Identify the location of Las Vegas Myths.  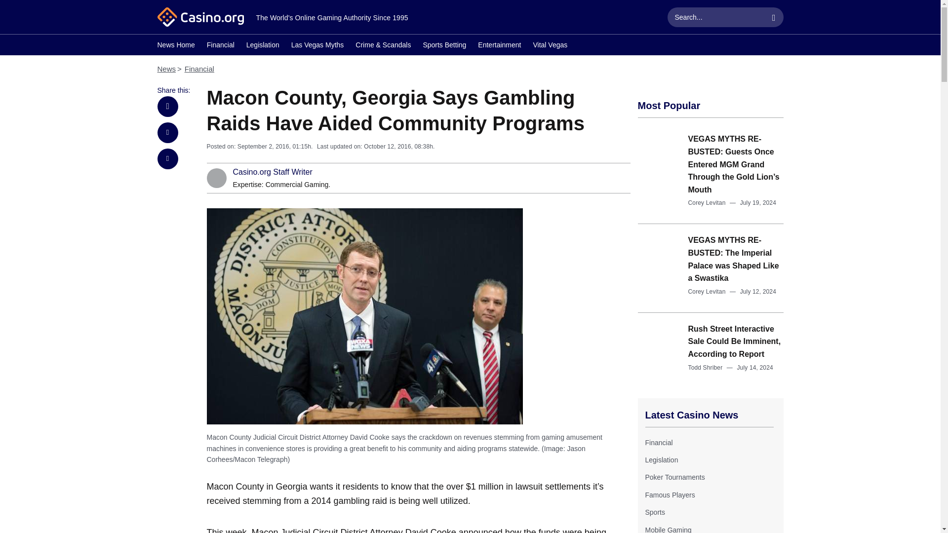
(317, 46).